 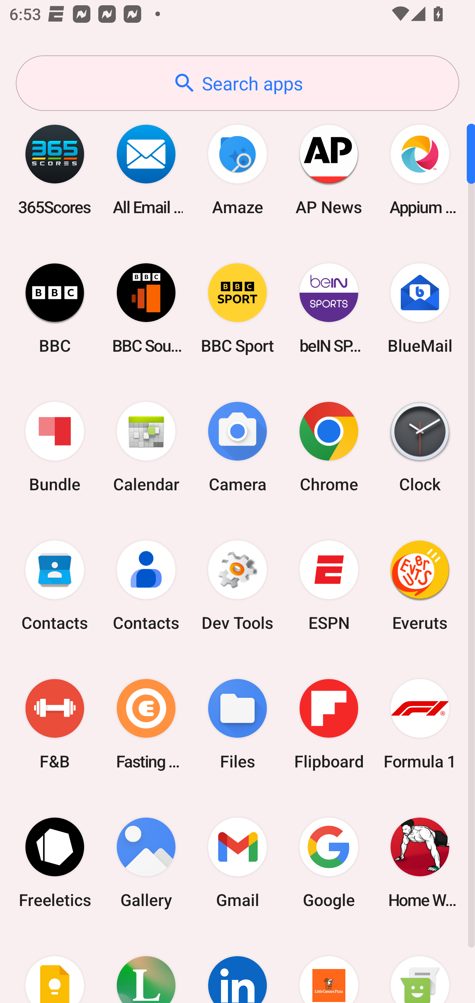 I want to click on Clock, so click(x=420, y=447).